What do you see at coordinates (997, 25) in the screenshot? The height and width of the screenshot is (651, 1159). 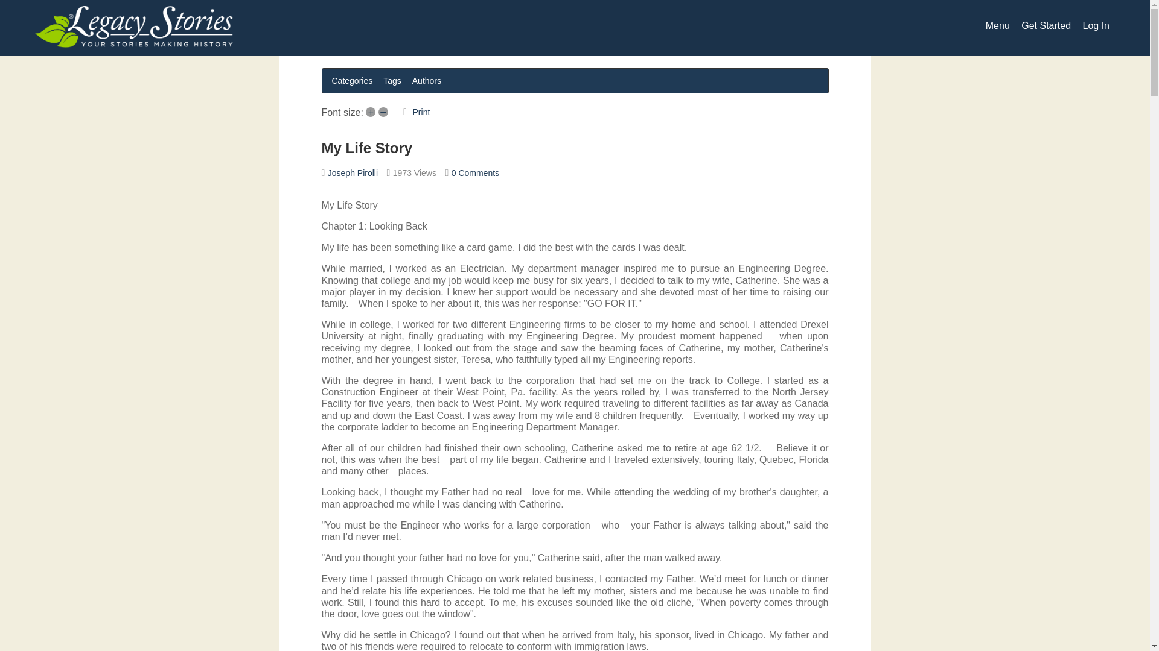 I see `Menu` at bounding box center [997, 25].